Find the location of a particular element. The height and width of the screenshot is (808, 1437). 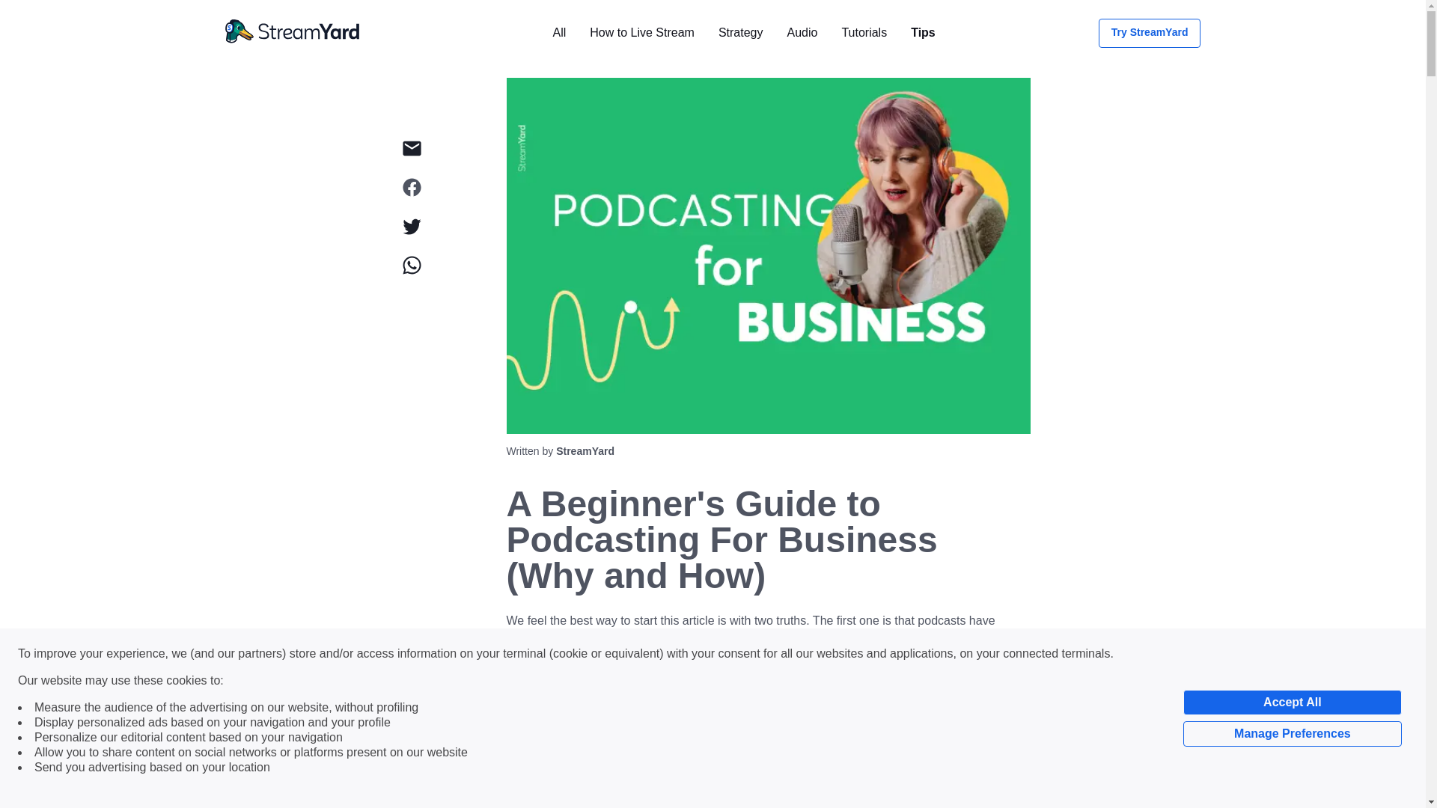

Tips is located at coordinates (923, 31).